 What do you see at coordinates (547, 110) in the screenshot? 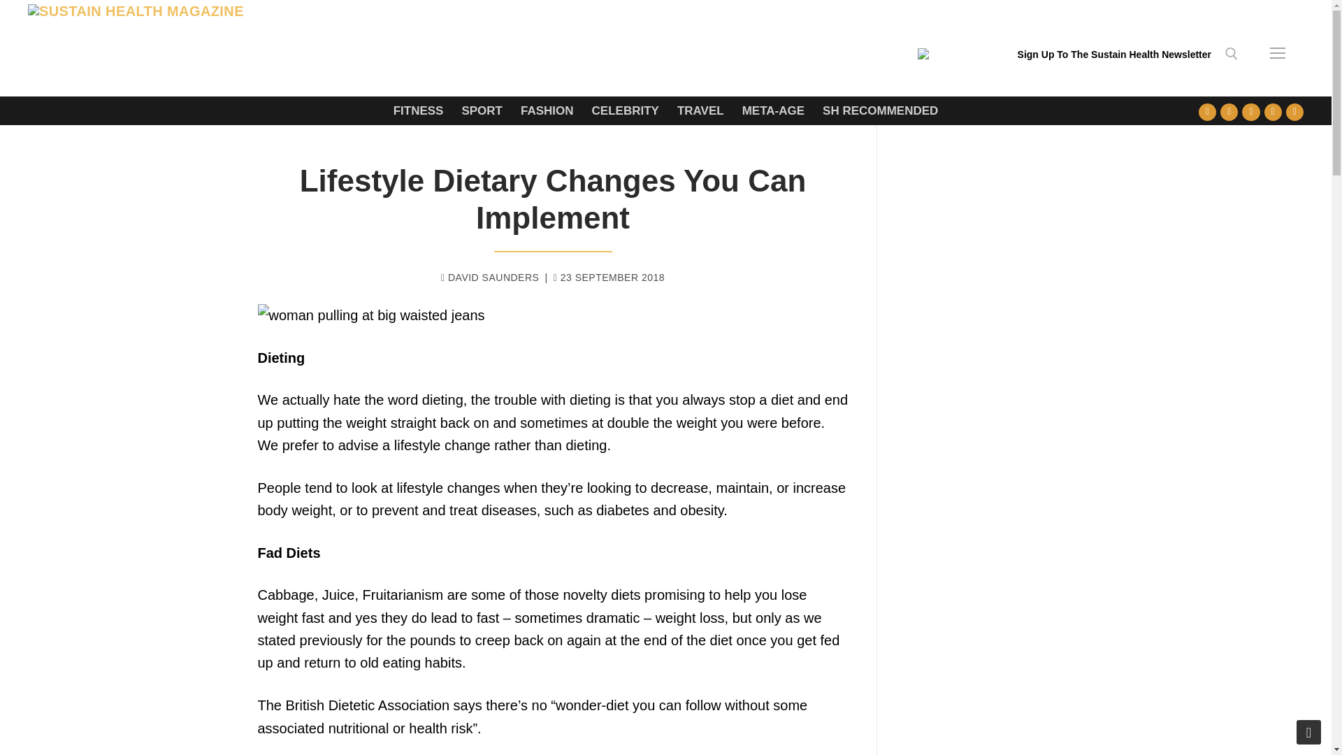
I see `FASHION` at bounding box center [547, 110].